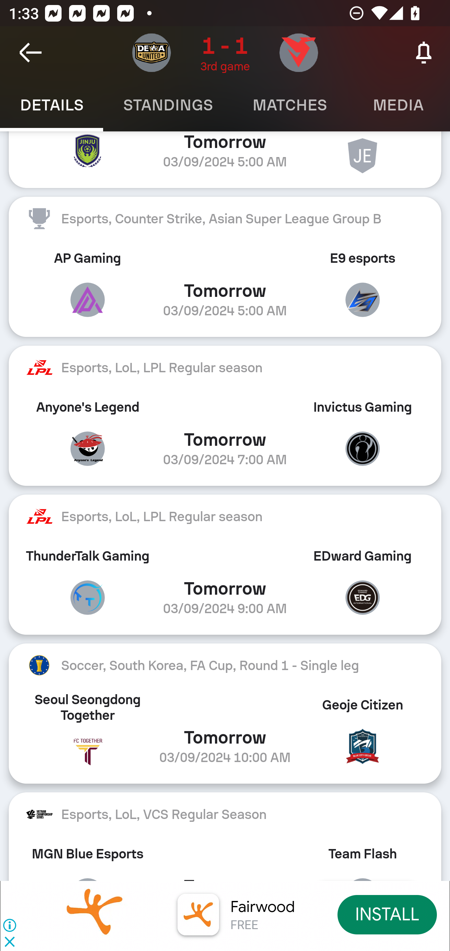  Describe the element at coordinates (290, 105) in the screenshot. I see `Matches MATCHES` at that location.